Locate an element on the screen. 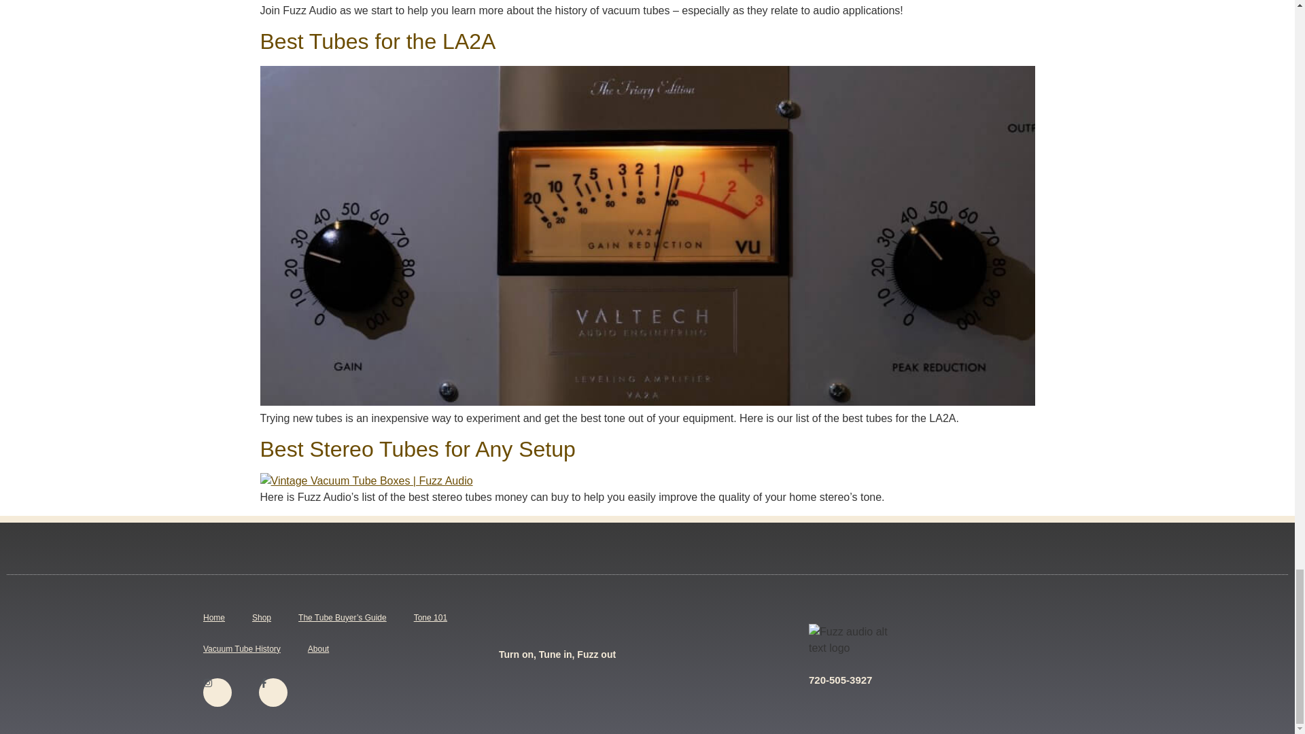 This screenshot has height=734, width=1305. Vacuum Tube History is located at coordinates (242, 649).